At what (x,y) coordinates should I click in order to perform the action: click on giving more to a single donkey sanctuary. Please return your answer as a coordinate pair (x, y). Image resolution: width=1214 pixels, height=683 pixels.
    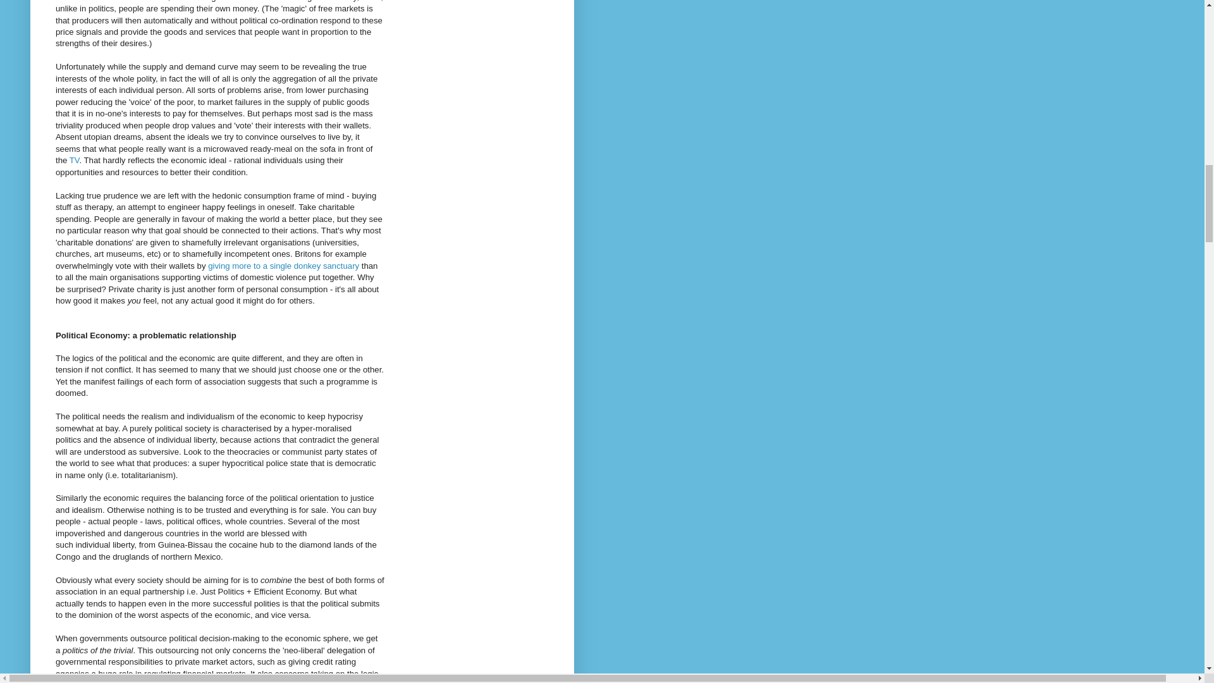
    Looking at the image, I should click on (283, 266).